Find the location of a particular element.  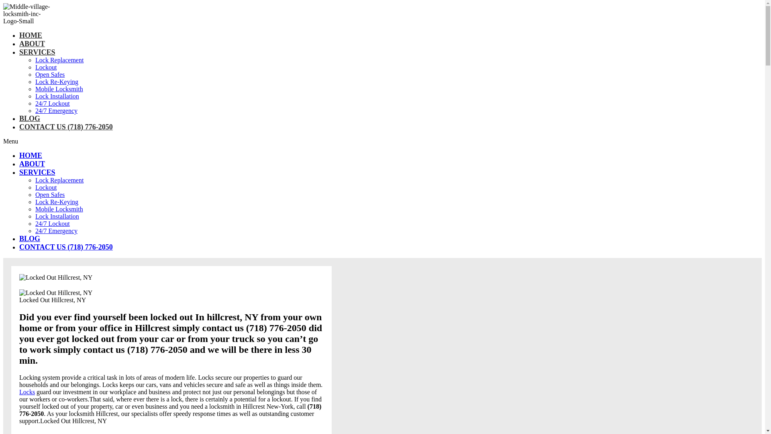

HOME is located at coordinates (31, 35).